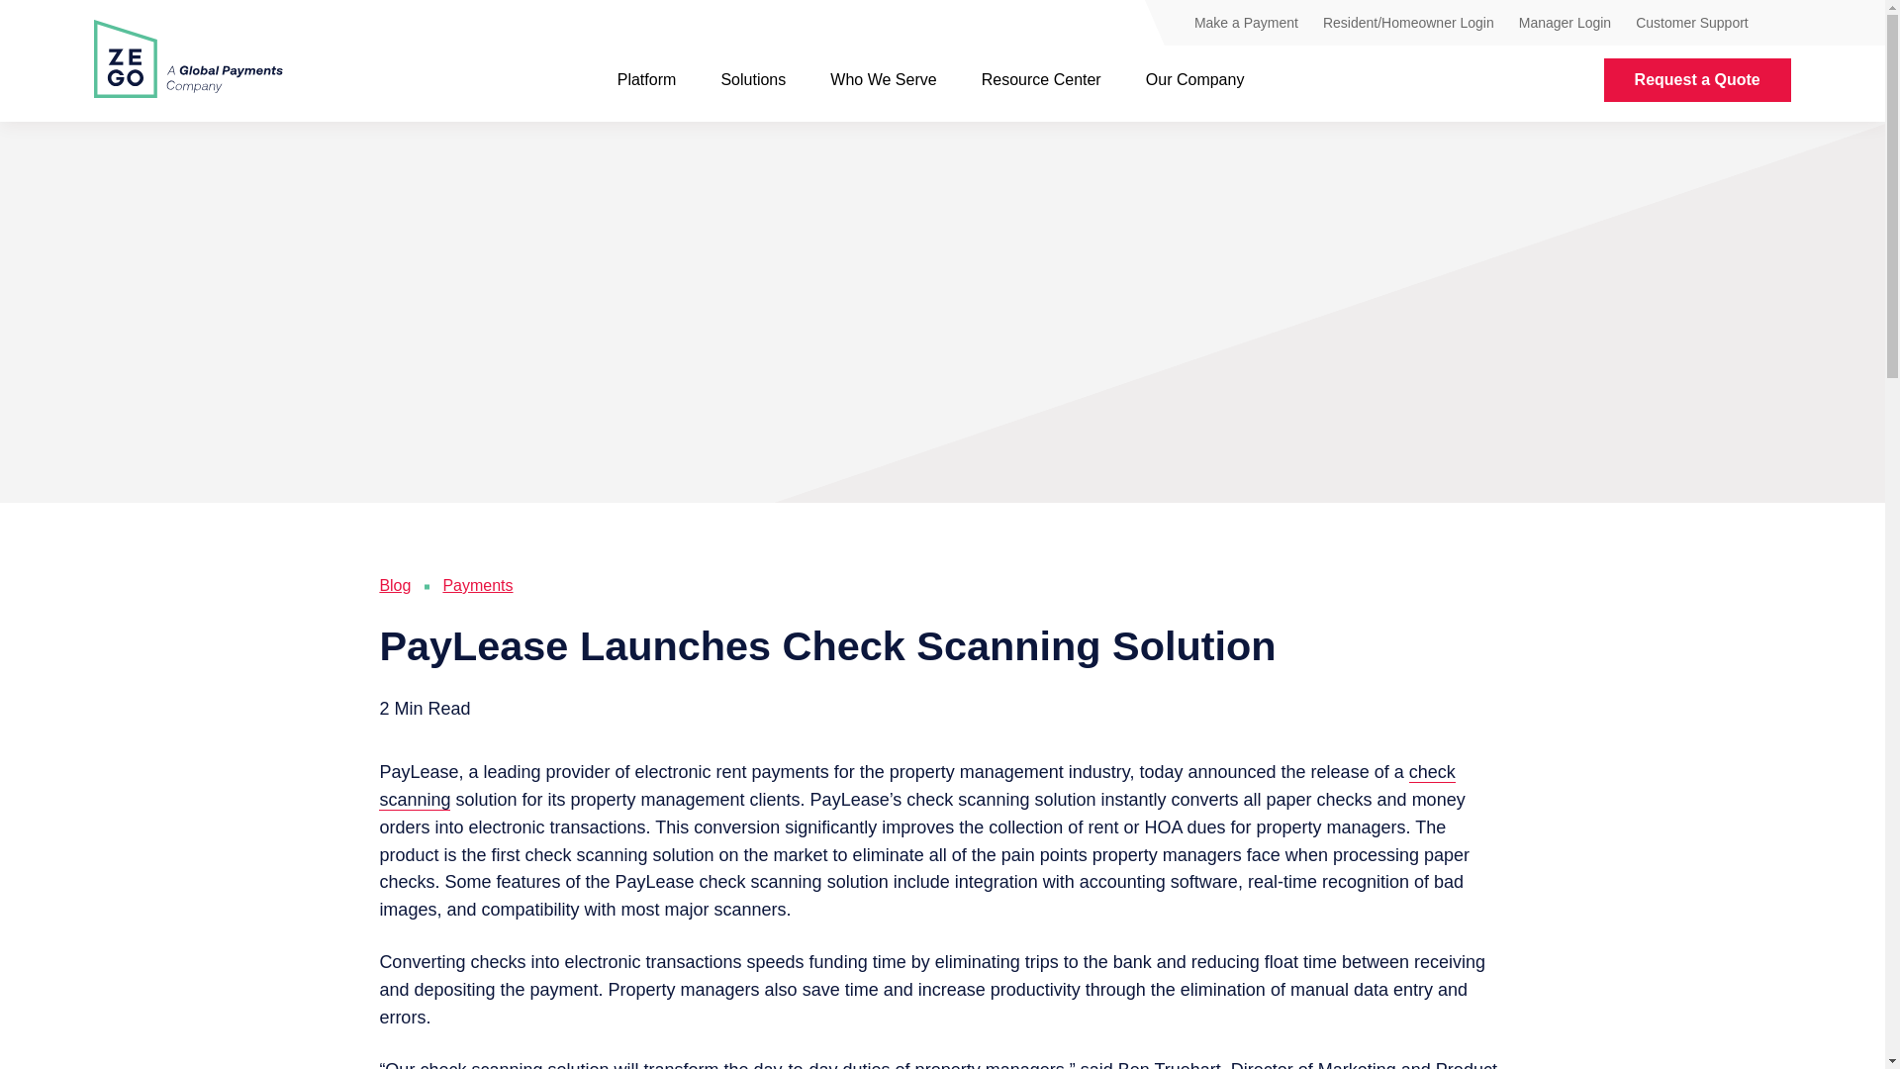  What do you see at coordinates (752, 79) in the screenshot?
I see `Solutions` at bounding box center [752, 79].